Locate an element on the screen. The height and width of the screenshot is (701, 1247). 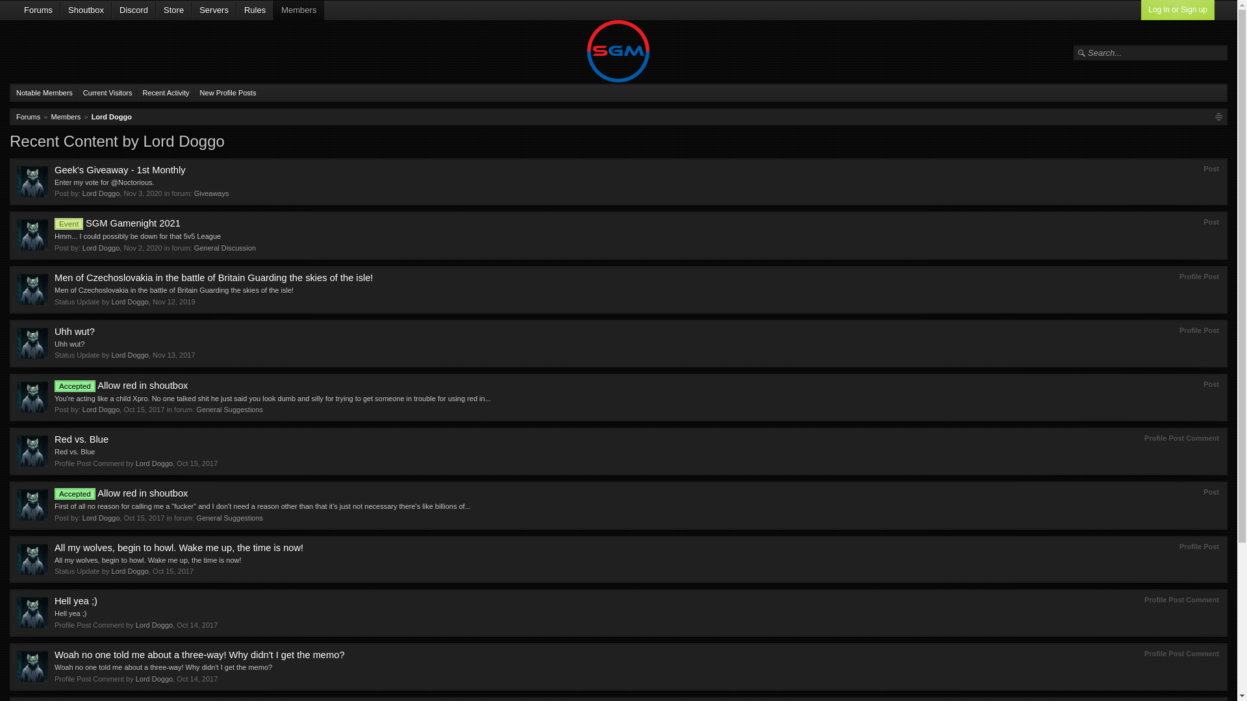
Nov 12, 2019 at 12:24 PM is located at coordinates (173, 301).